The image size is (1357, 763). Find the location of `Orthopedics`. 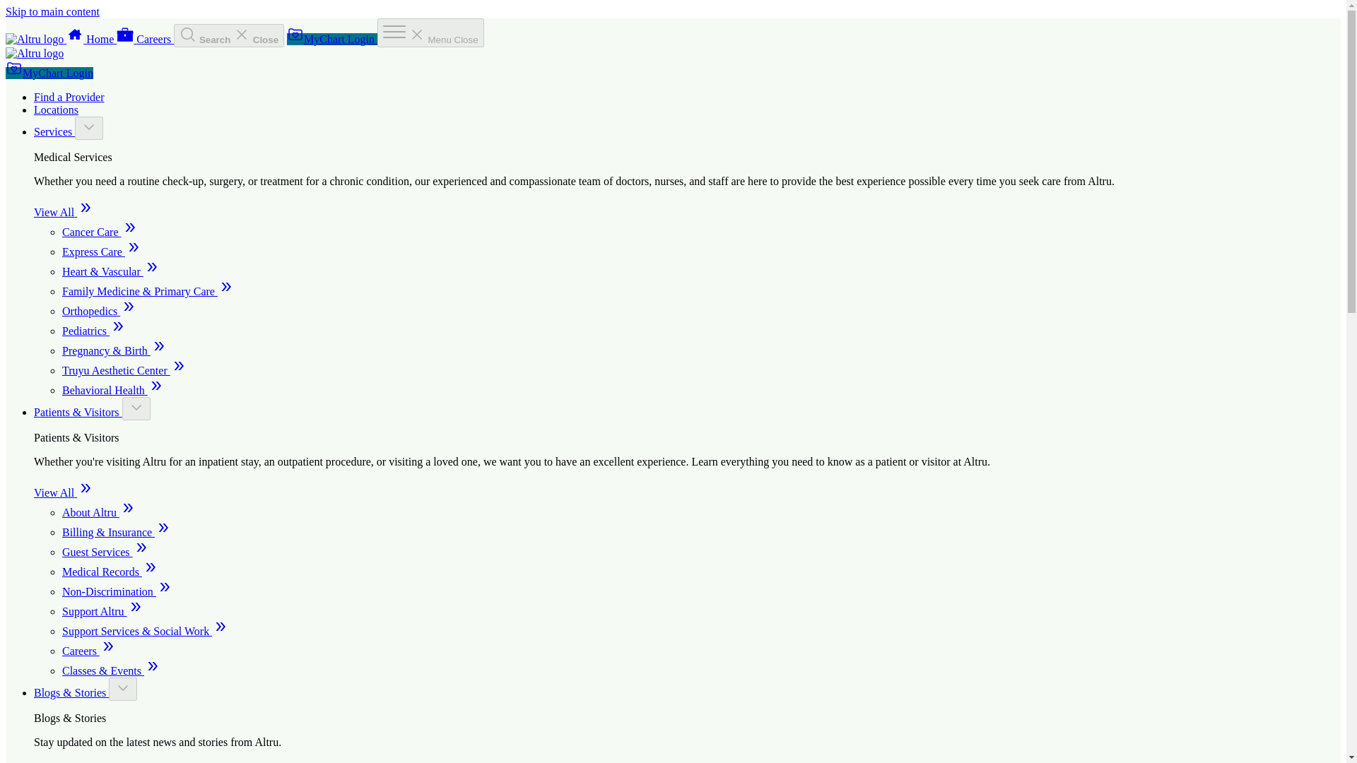

Orthopedics is located at coordinates (99, 311).